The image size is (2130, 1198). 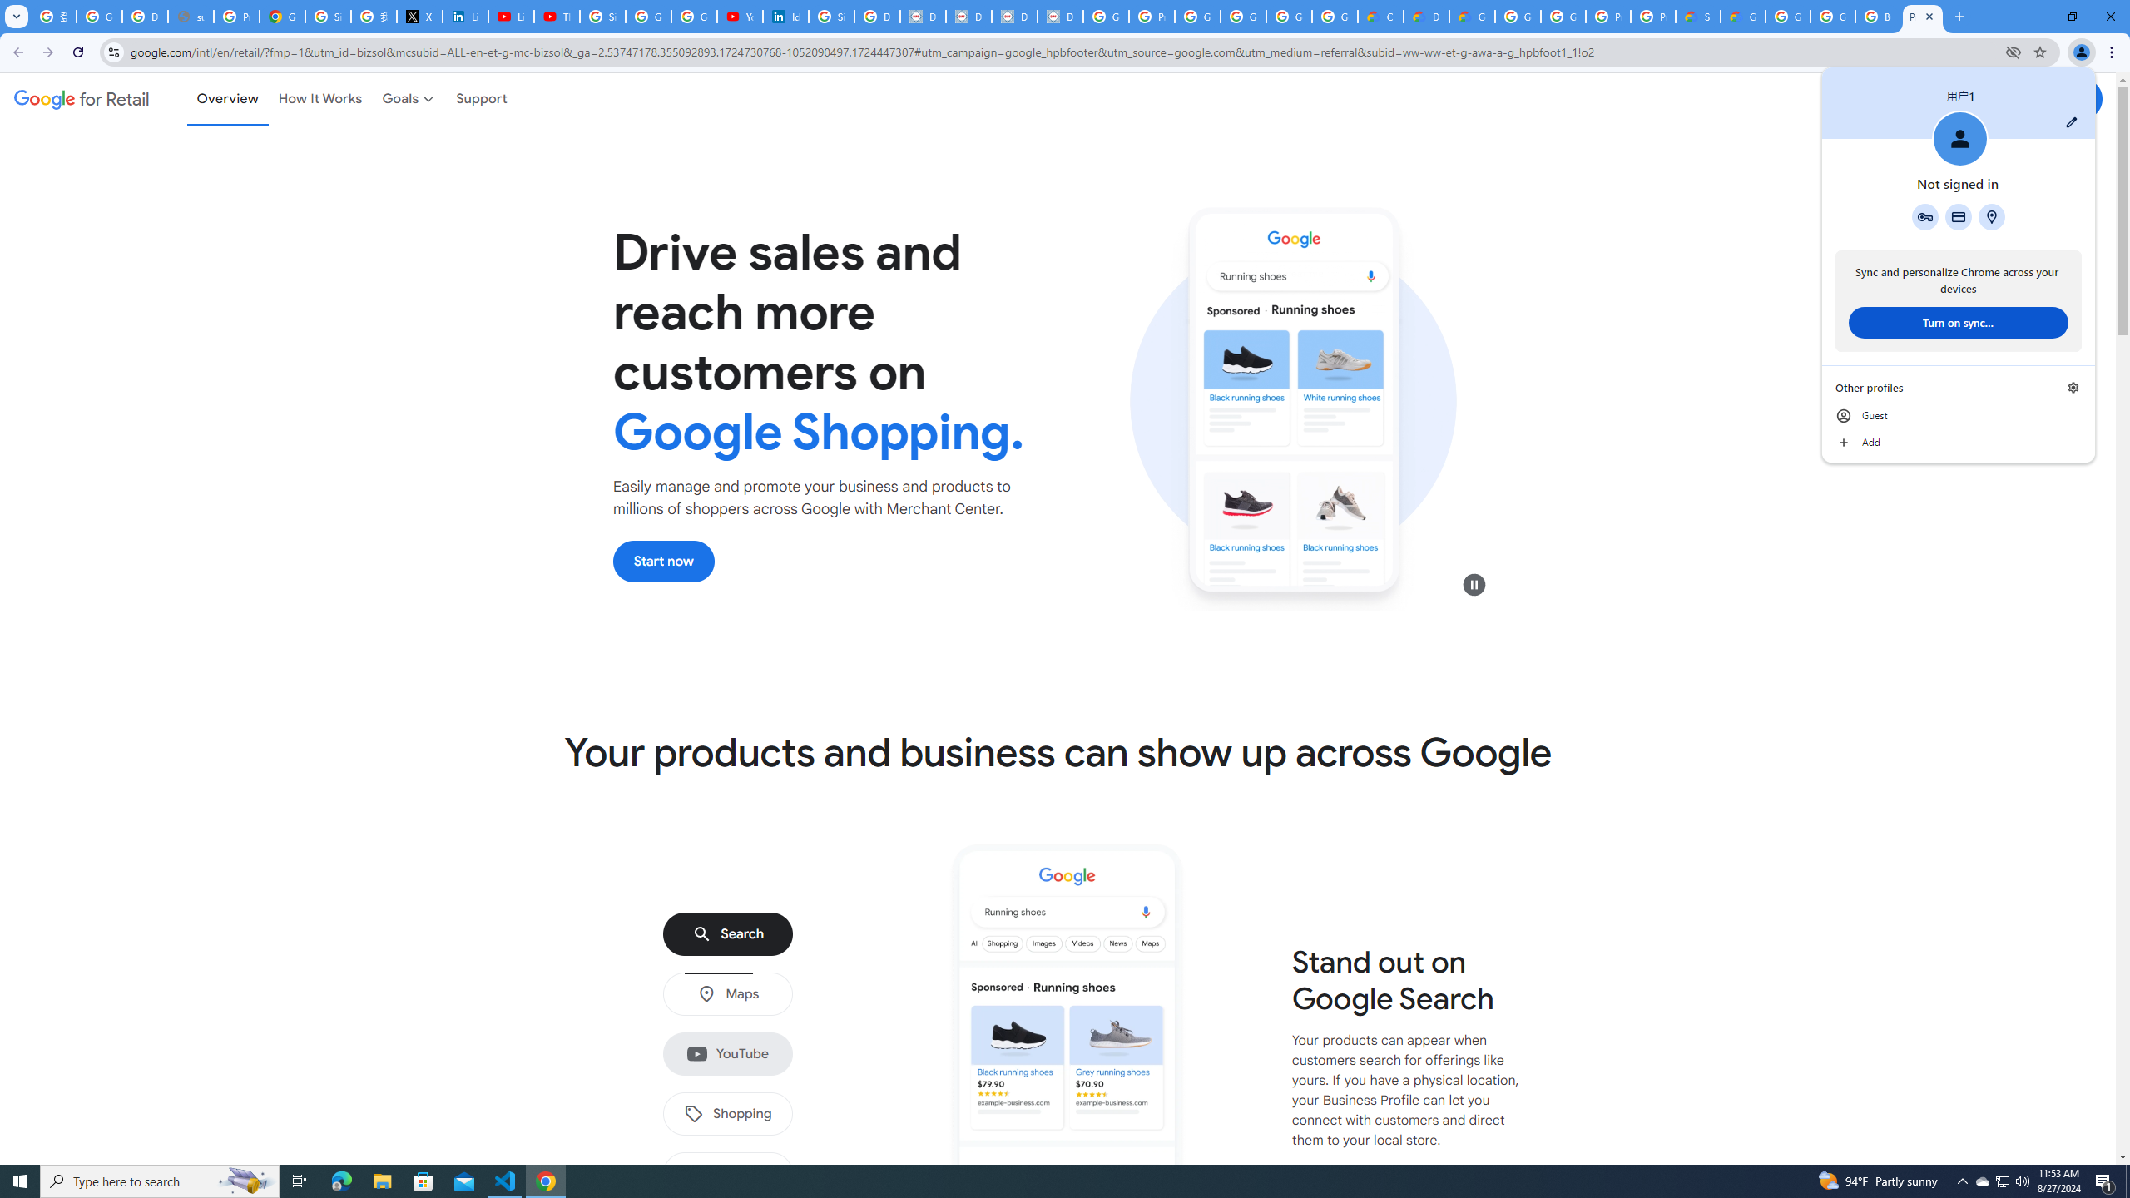 What do you see at coordinates (1014, 17) in the screenshot?
I see `Data Privacy Framework` at bounding box center [1014, 17].